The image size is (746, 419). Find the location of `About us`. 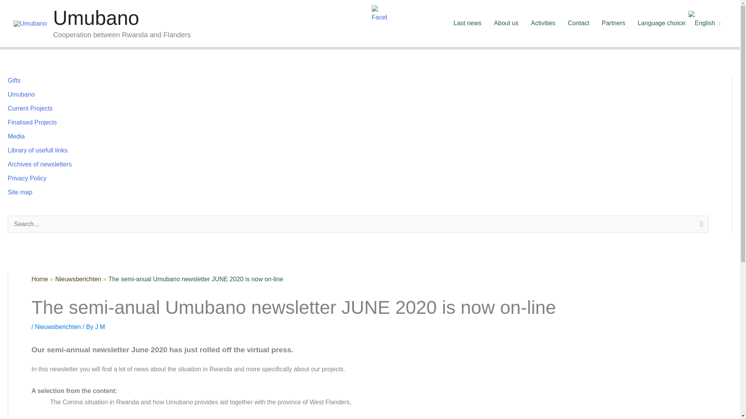

About us is located at coordinates (506, 23).